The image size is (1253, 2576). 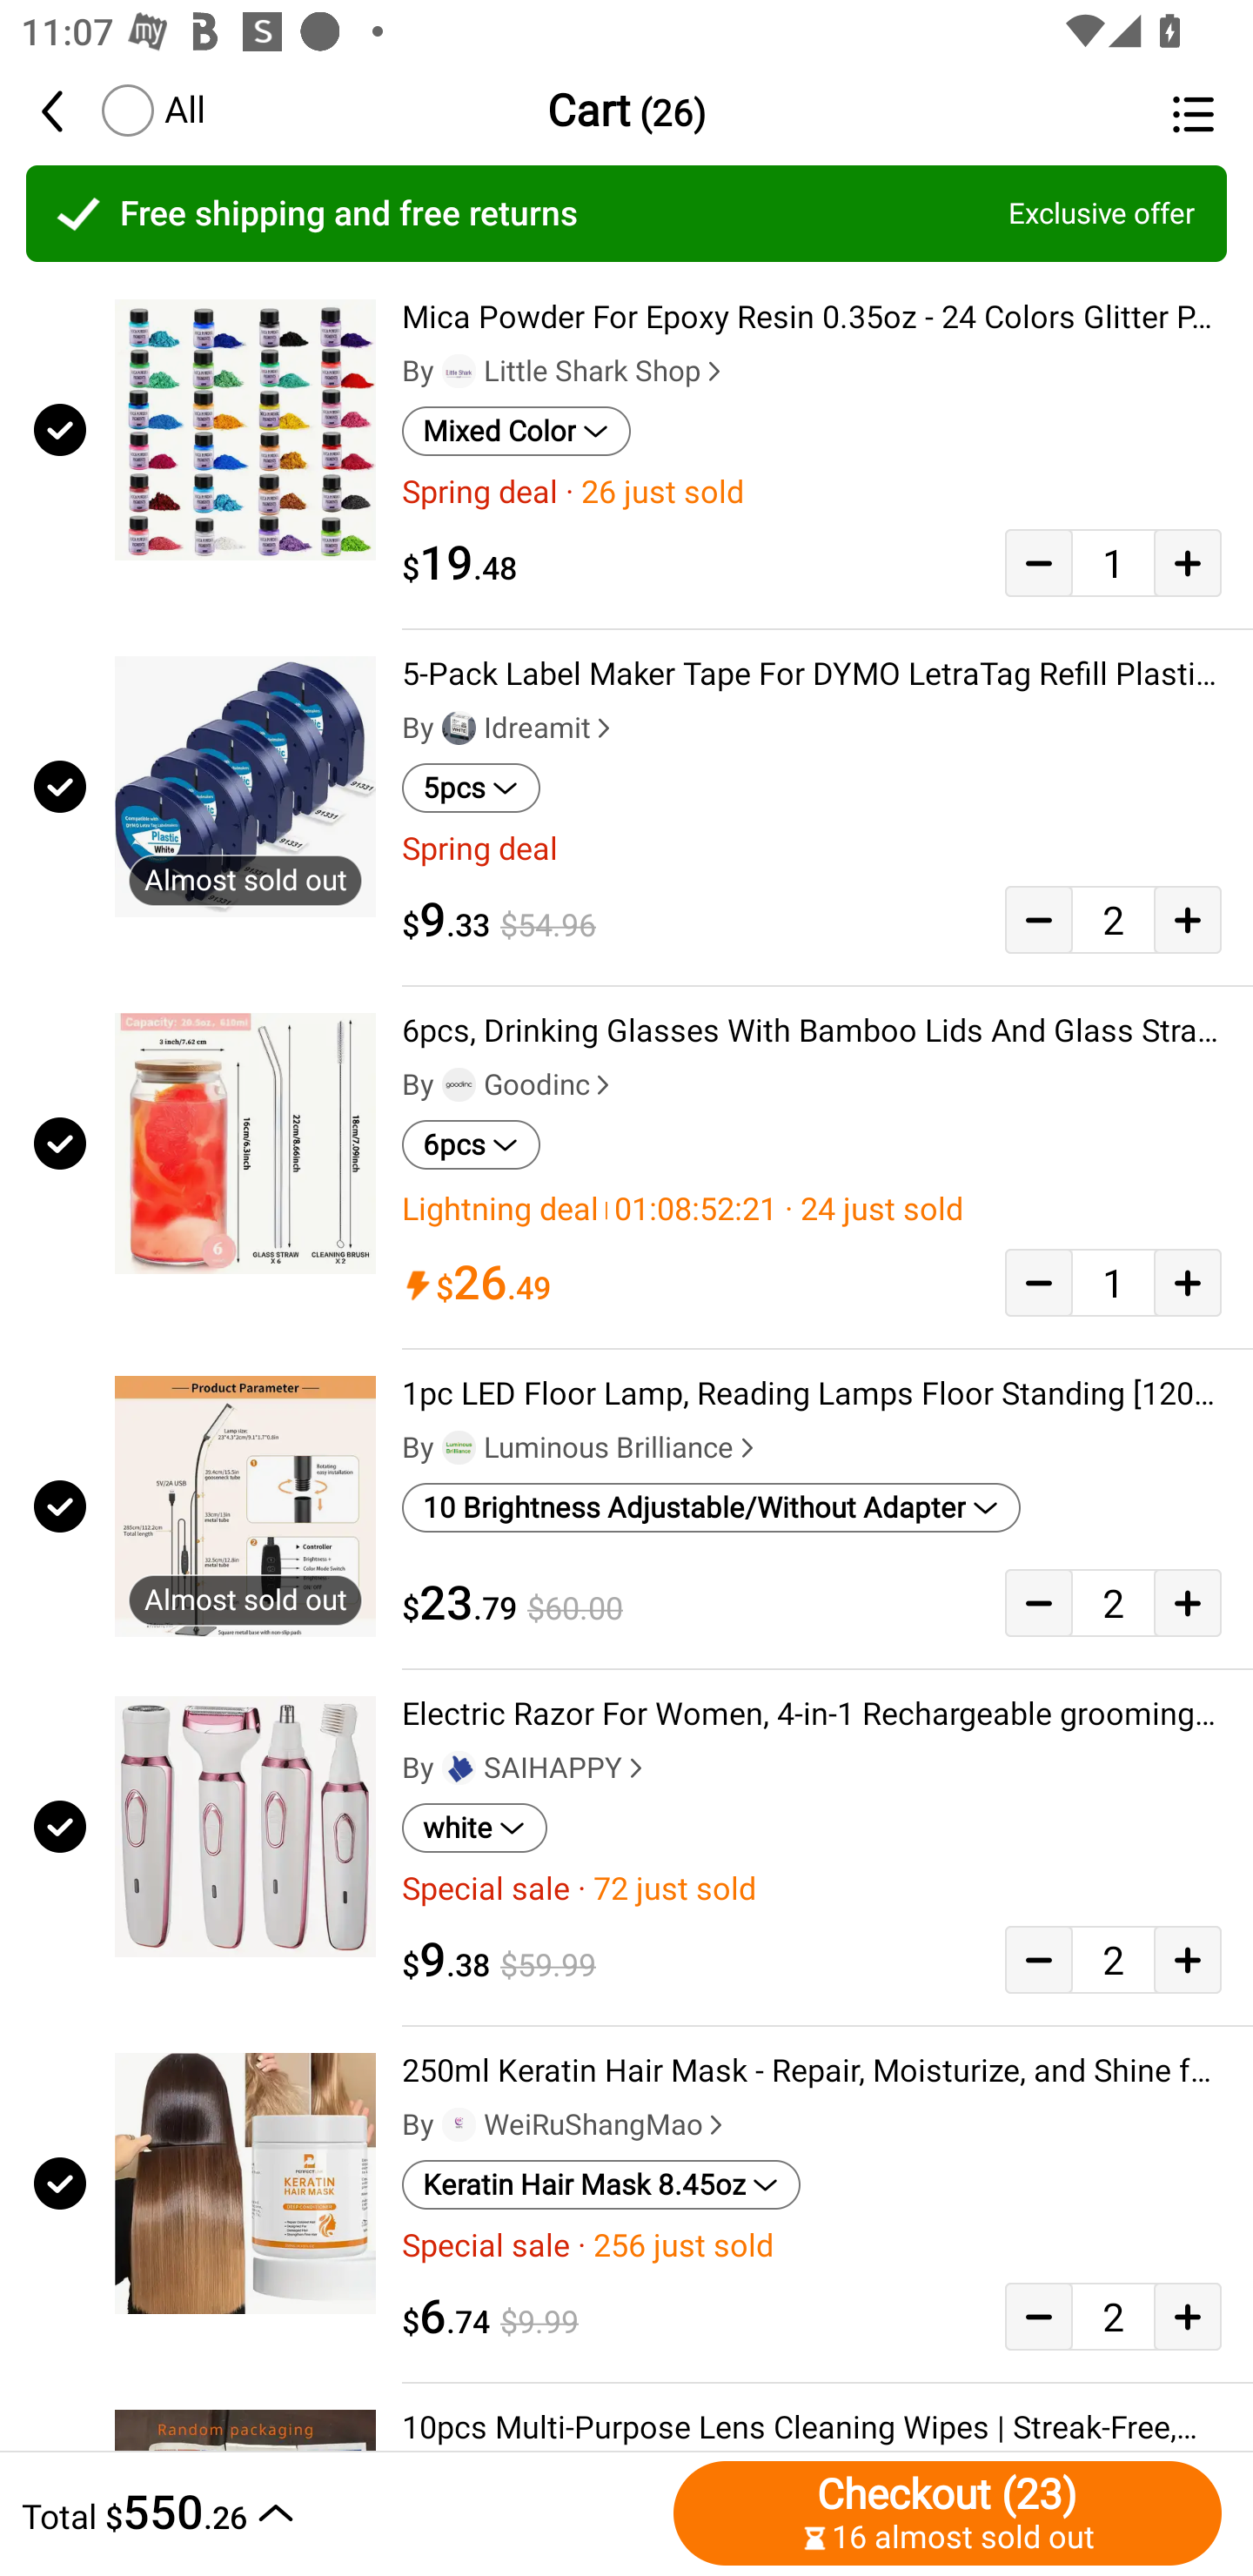 What do you see at coordinates (57, 1506) in the screenshot?
I see `Product checkbox checked` at bounding box center [57, 1506].